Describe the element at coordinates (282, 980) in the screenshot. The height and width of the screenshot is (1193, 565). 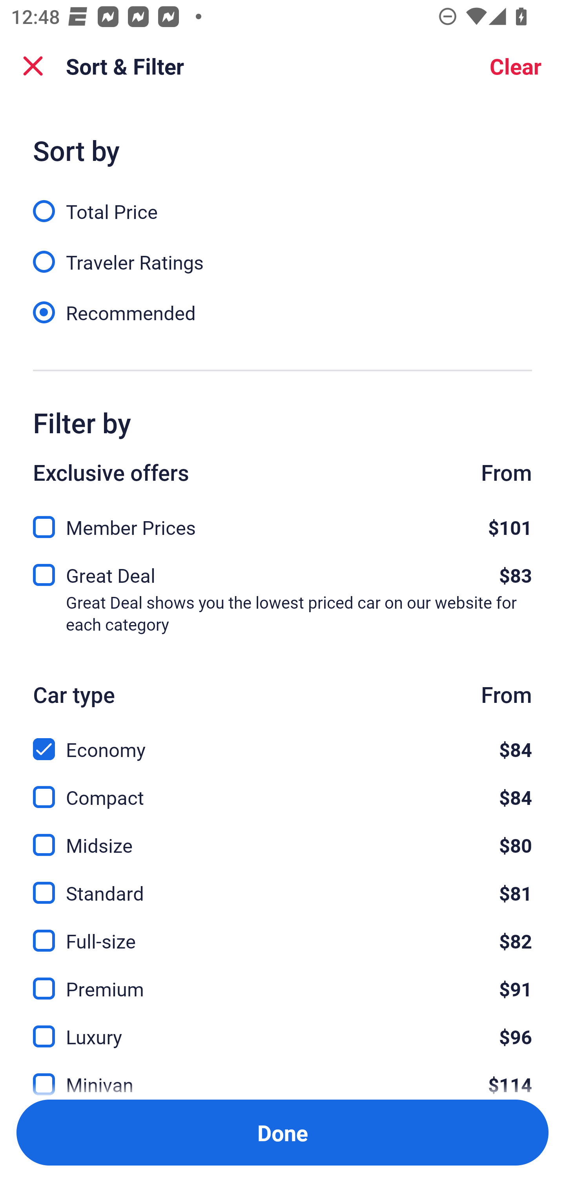
I see `Premium, $91 Premium $91` at that location.